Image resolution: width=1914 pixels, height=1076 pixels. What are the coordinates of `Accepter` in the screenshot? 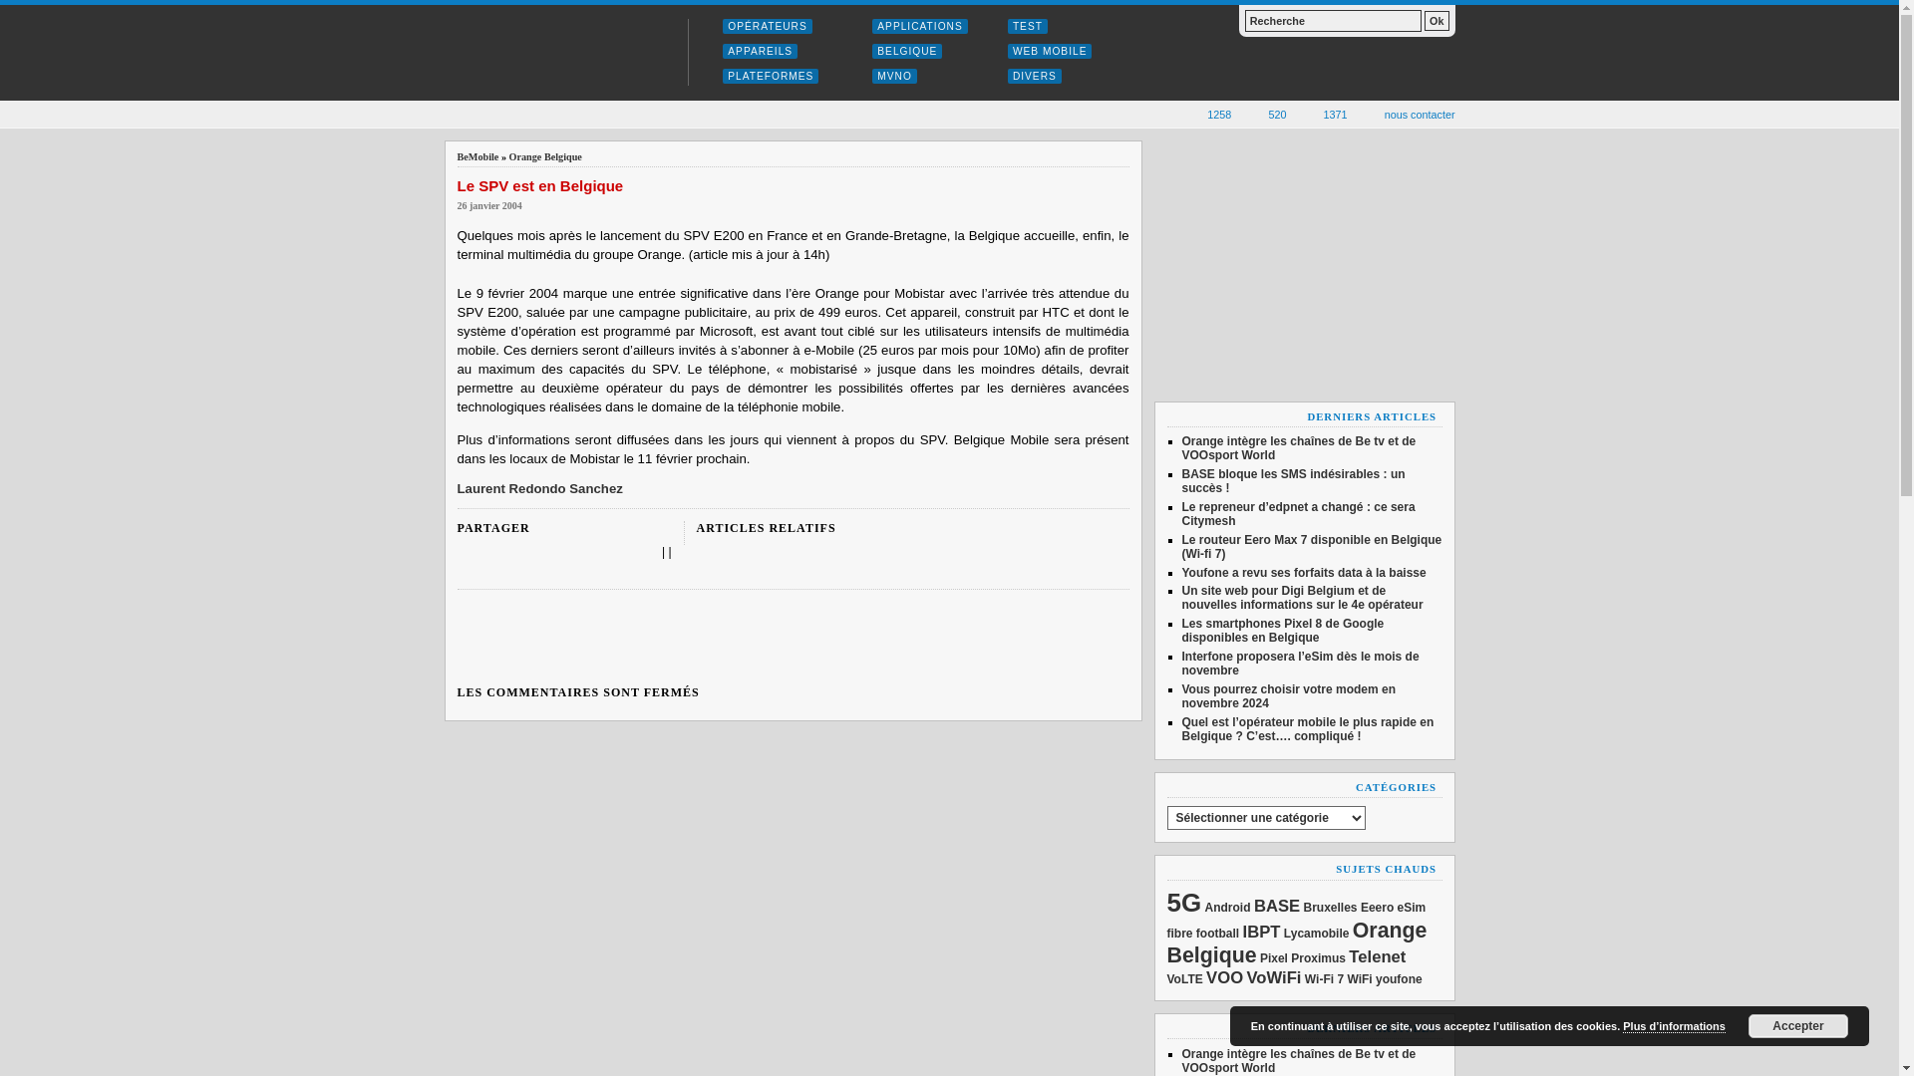 It's located at (1798, 1026).